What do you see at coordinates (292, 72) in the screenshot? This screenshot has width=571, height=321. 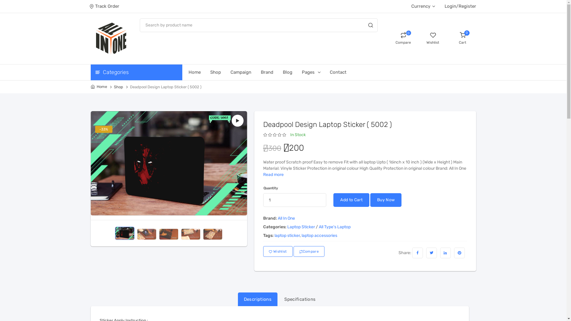 I see `Blog` at bounding box center [292, 72].